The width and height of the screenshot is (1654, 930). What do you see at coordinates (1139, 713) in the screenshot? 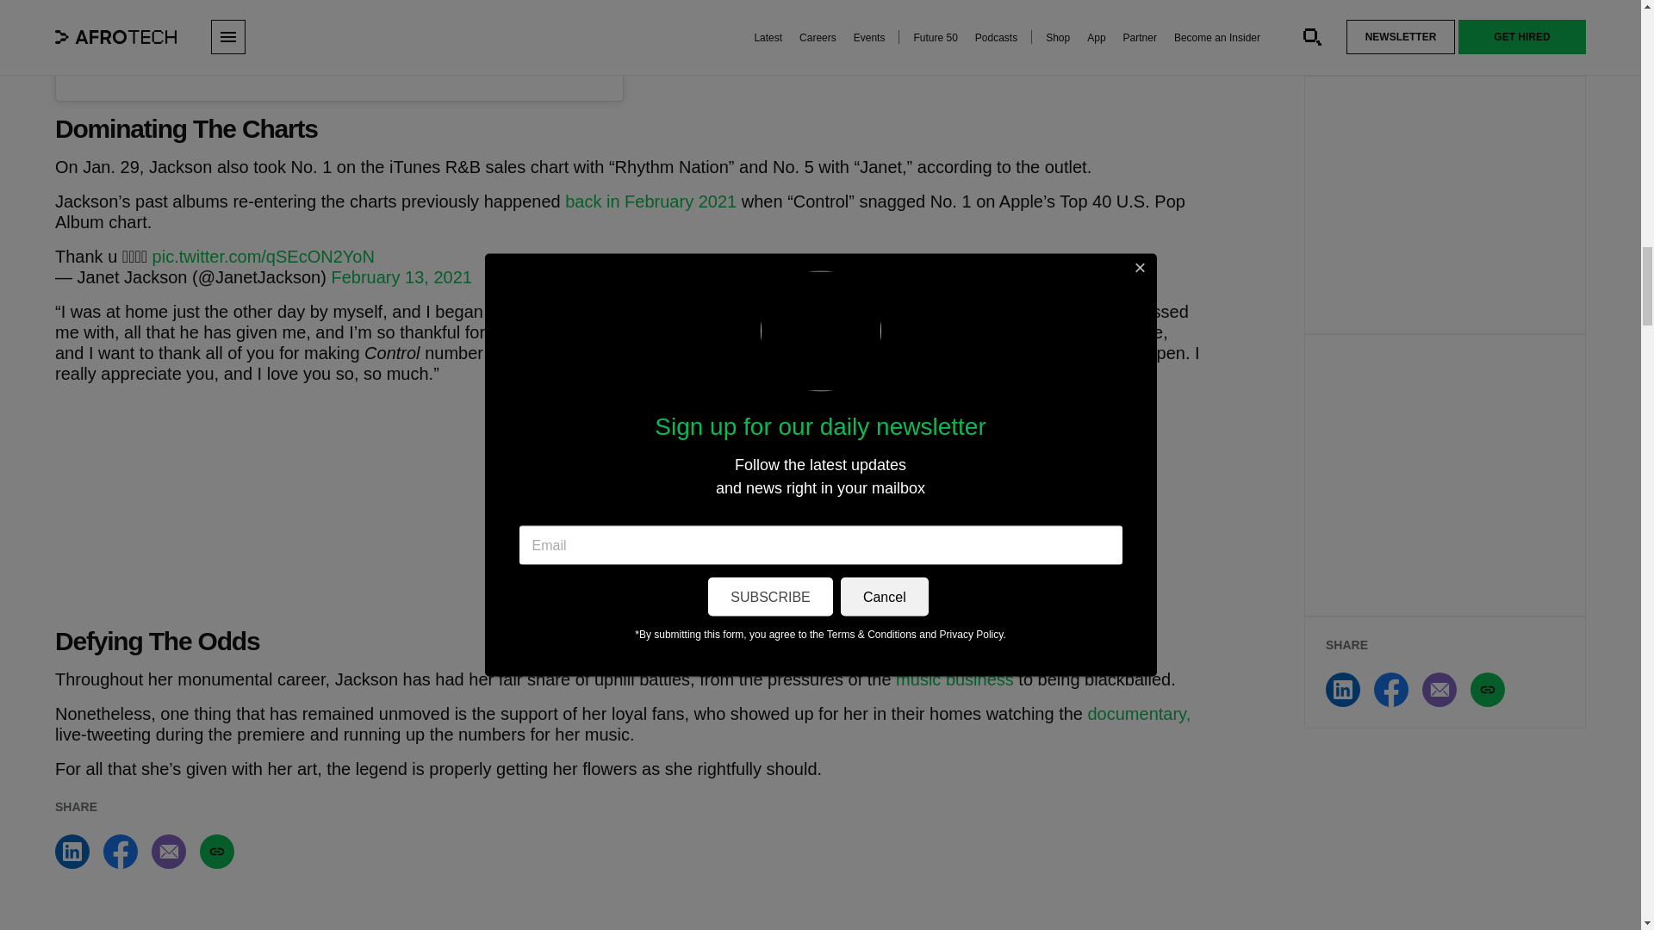
I see `documentary,` at bounding box center [1139, 713].